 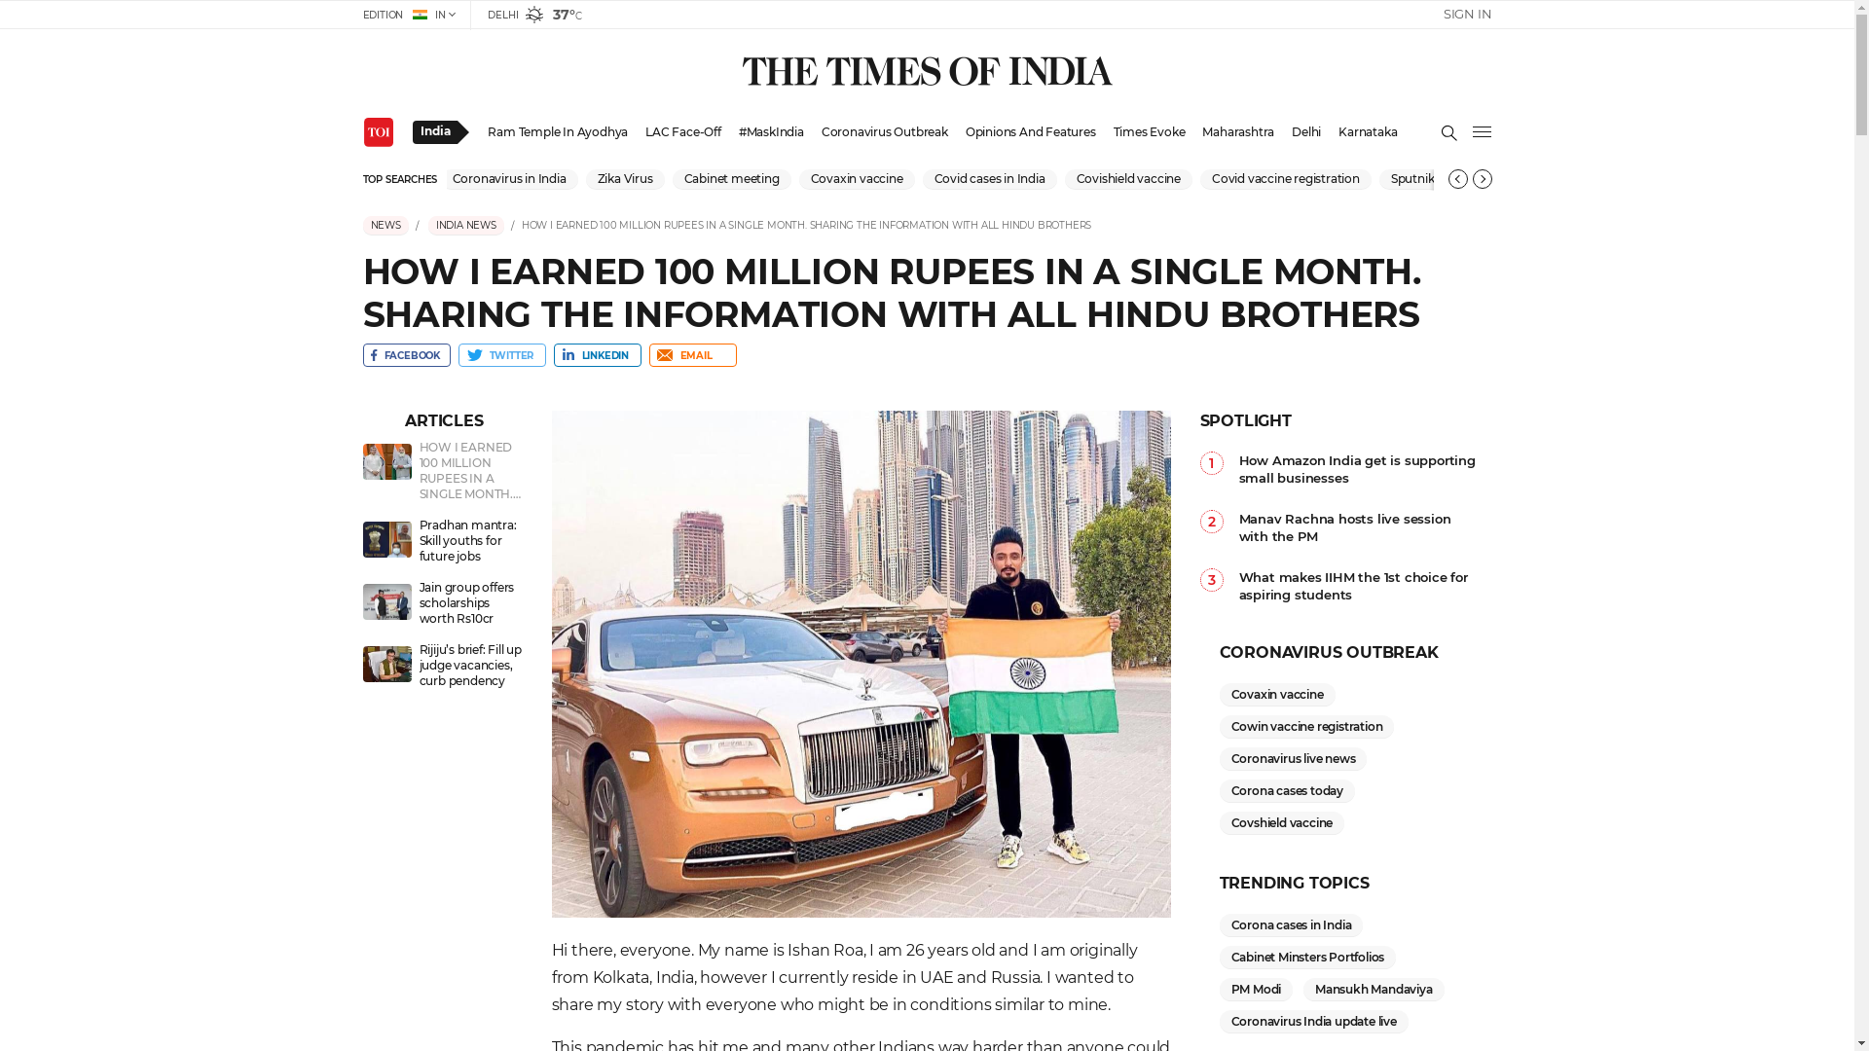 I want to click on Opinions And Features, so click(x=1031, y=132).